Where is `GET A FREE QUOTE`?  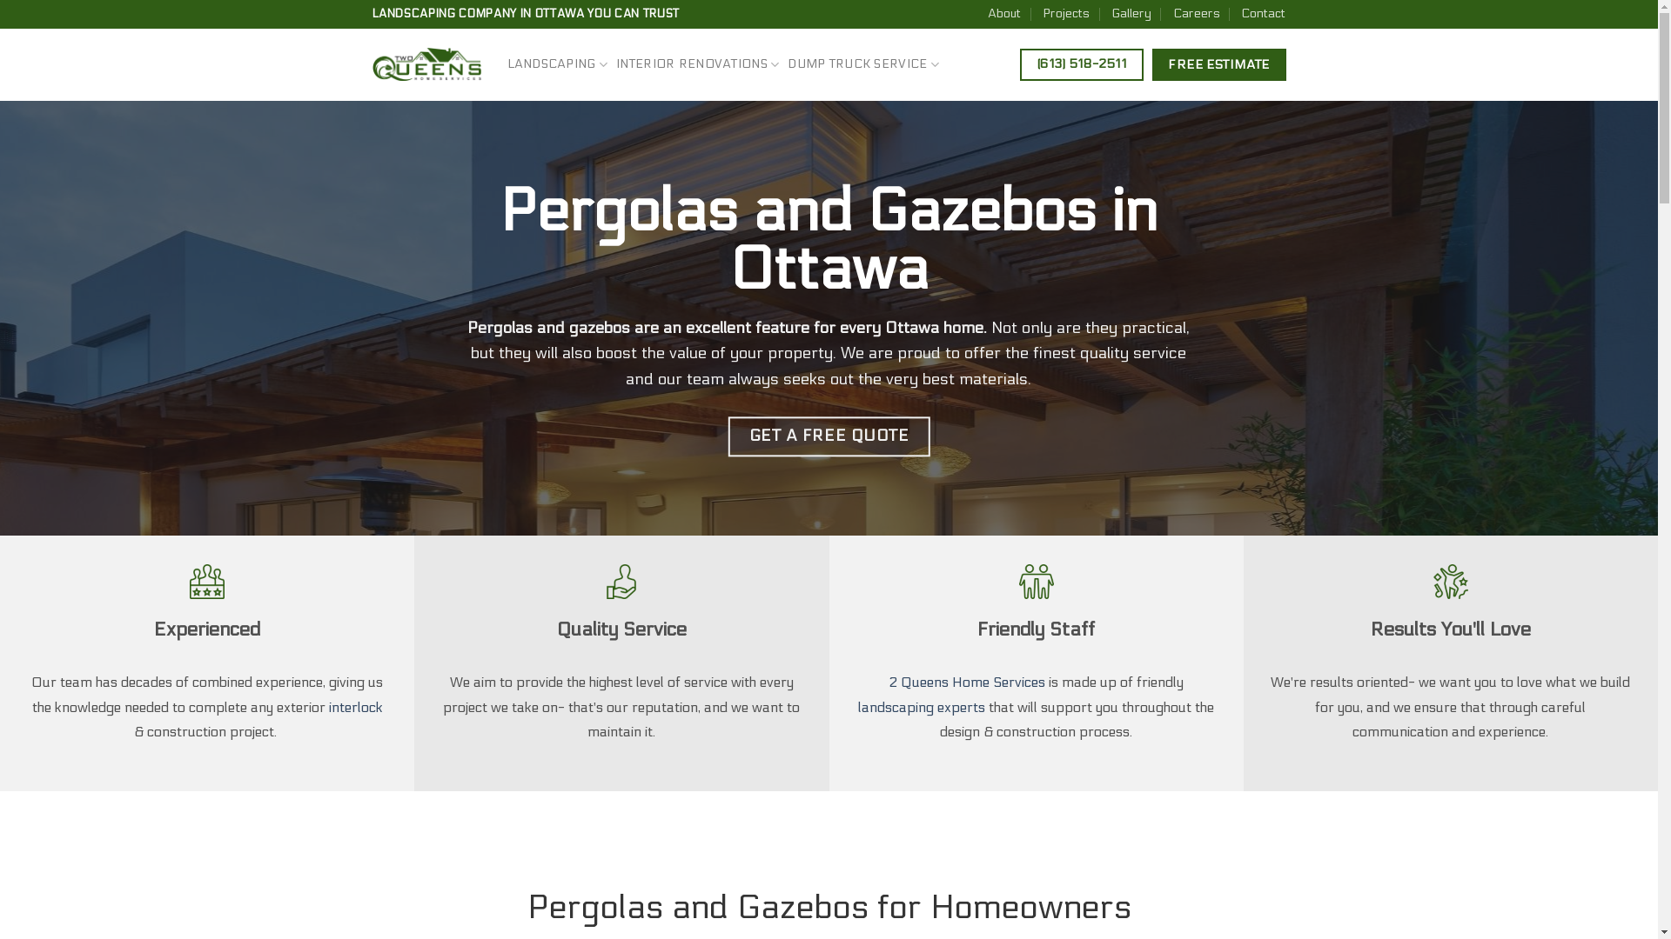 GET A FREE QUOTE is located at coordinates (829, 436).